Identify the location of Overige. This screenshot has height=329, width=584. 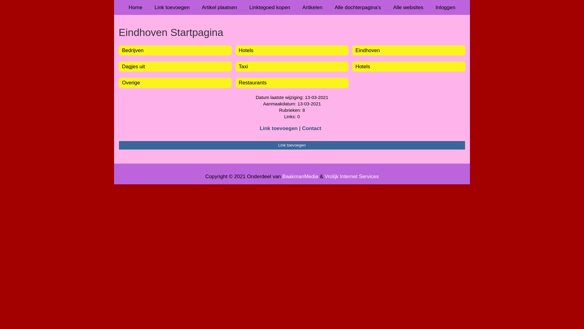
(131, 83).